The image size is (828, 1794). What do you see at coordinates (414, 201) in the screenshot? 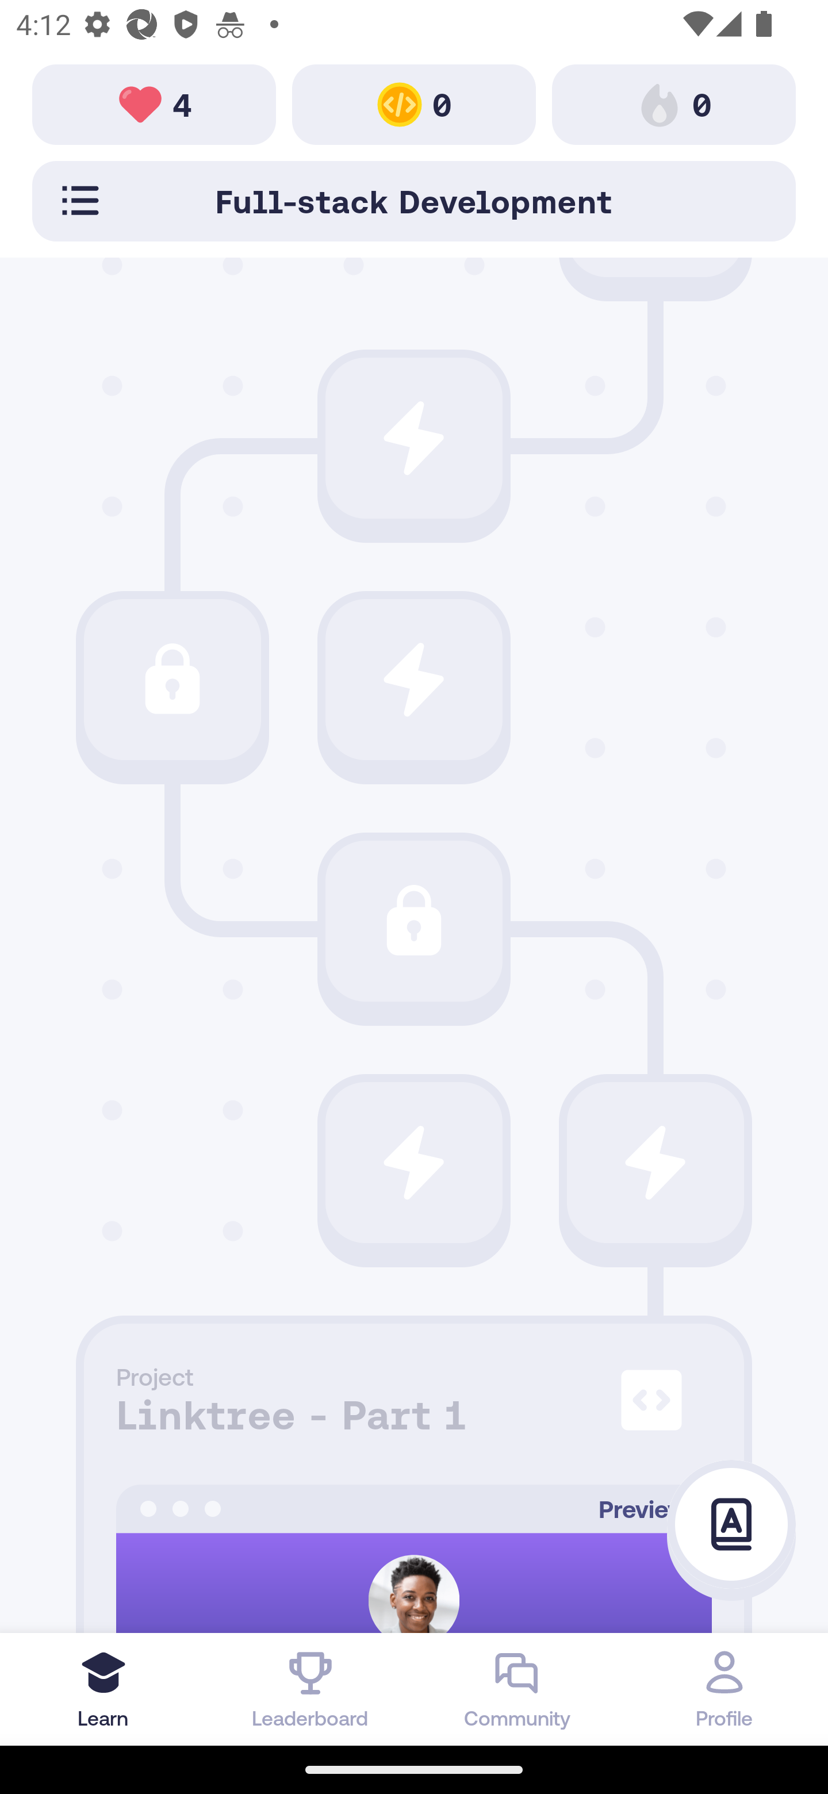
I see `Path Toolbar Selector Full-stack Development` at bounding box center [414, 201].